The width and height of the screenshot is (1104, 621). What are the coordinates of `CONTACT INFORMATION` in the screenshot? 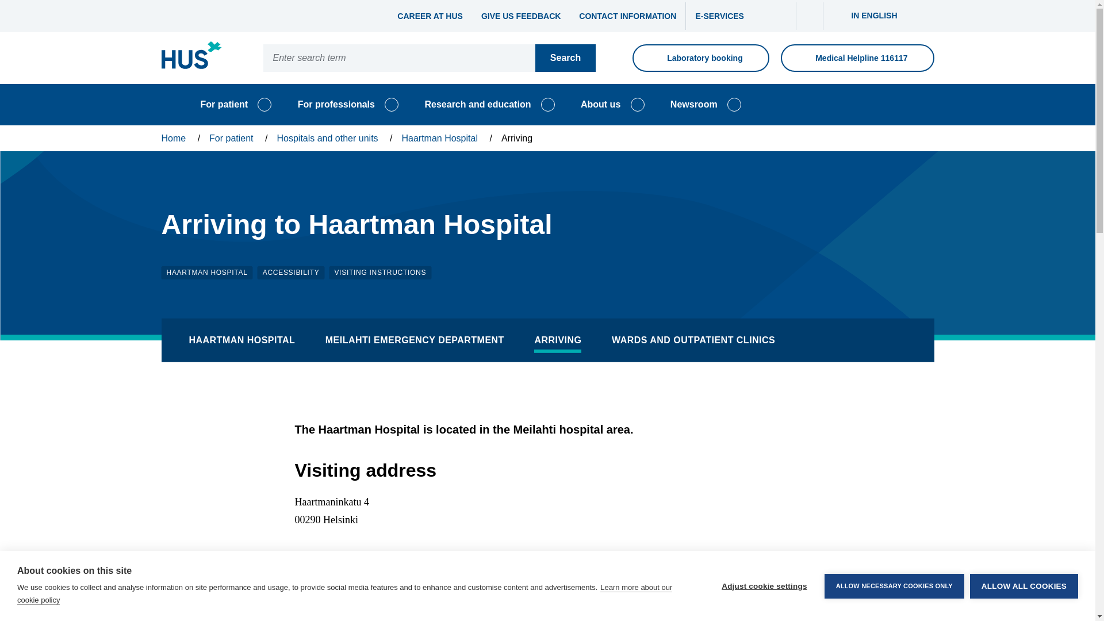 It's located at (627, 16).